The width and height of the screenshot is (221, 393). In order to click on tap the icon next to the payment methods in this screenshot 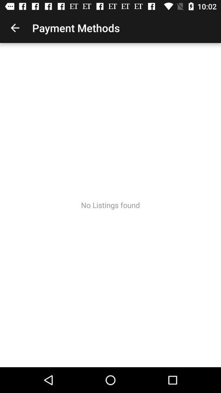, I will do `click(15, 28)`.